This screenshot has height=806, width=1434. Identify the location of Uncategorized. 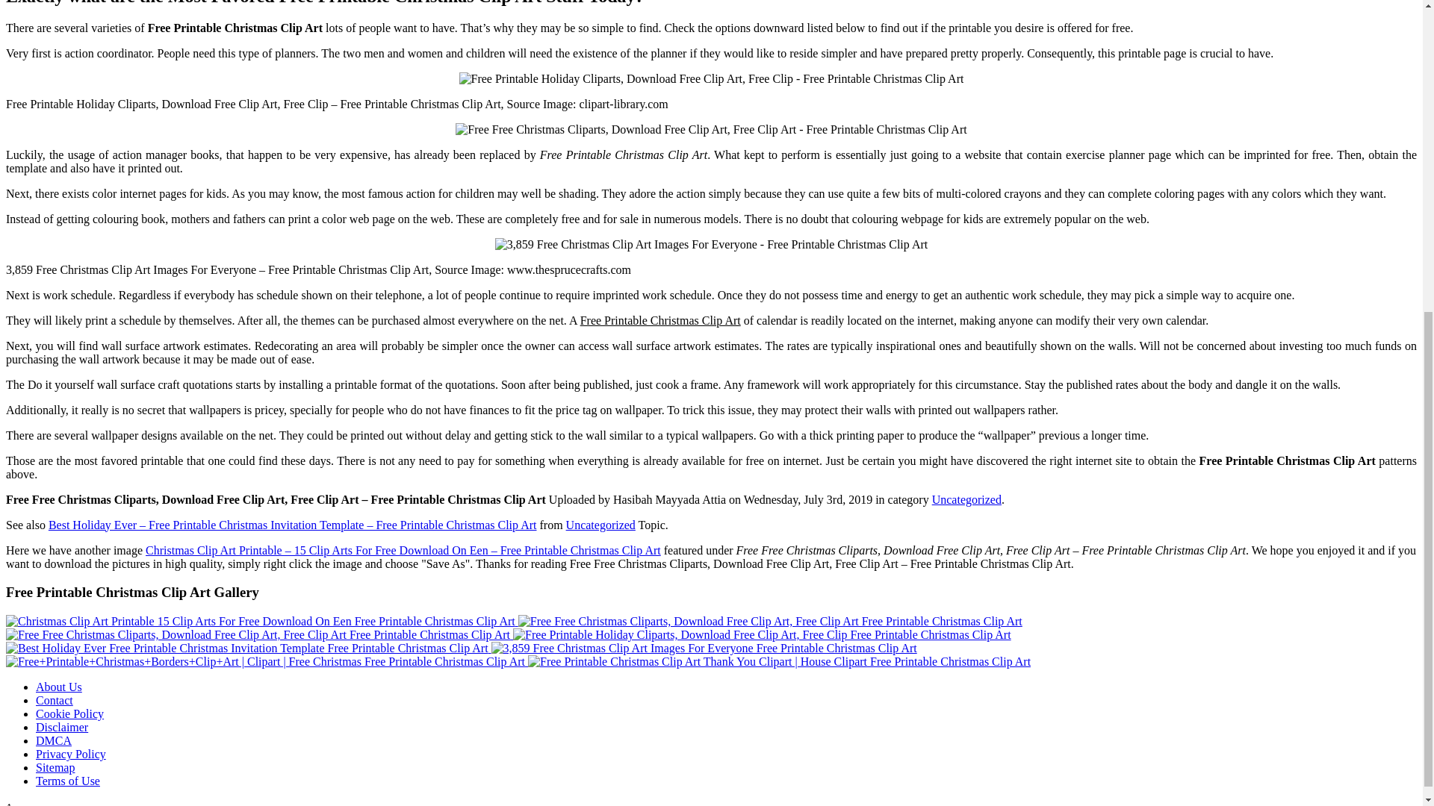
(600, 525).